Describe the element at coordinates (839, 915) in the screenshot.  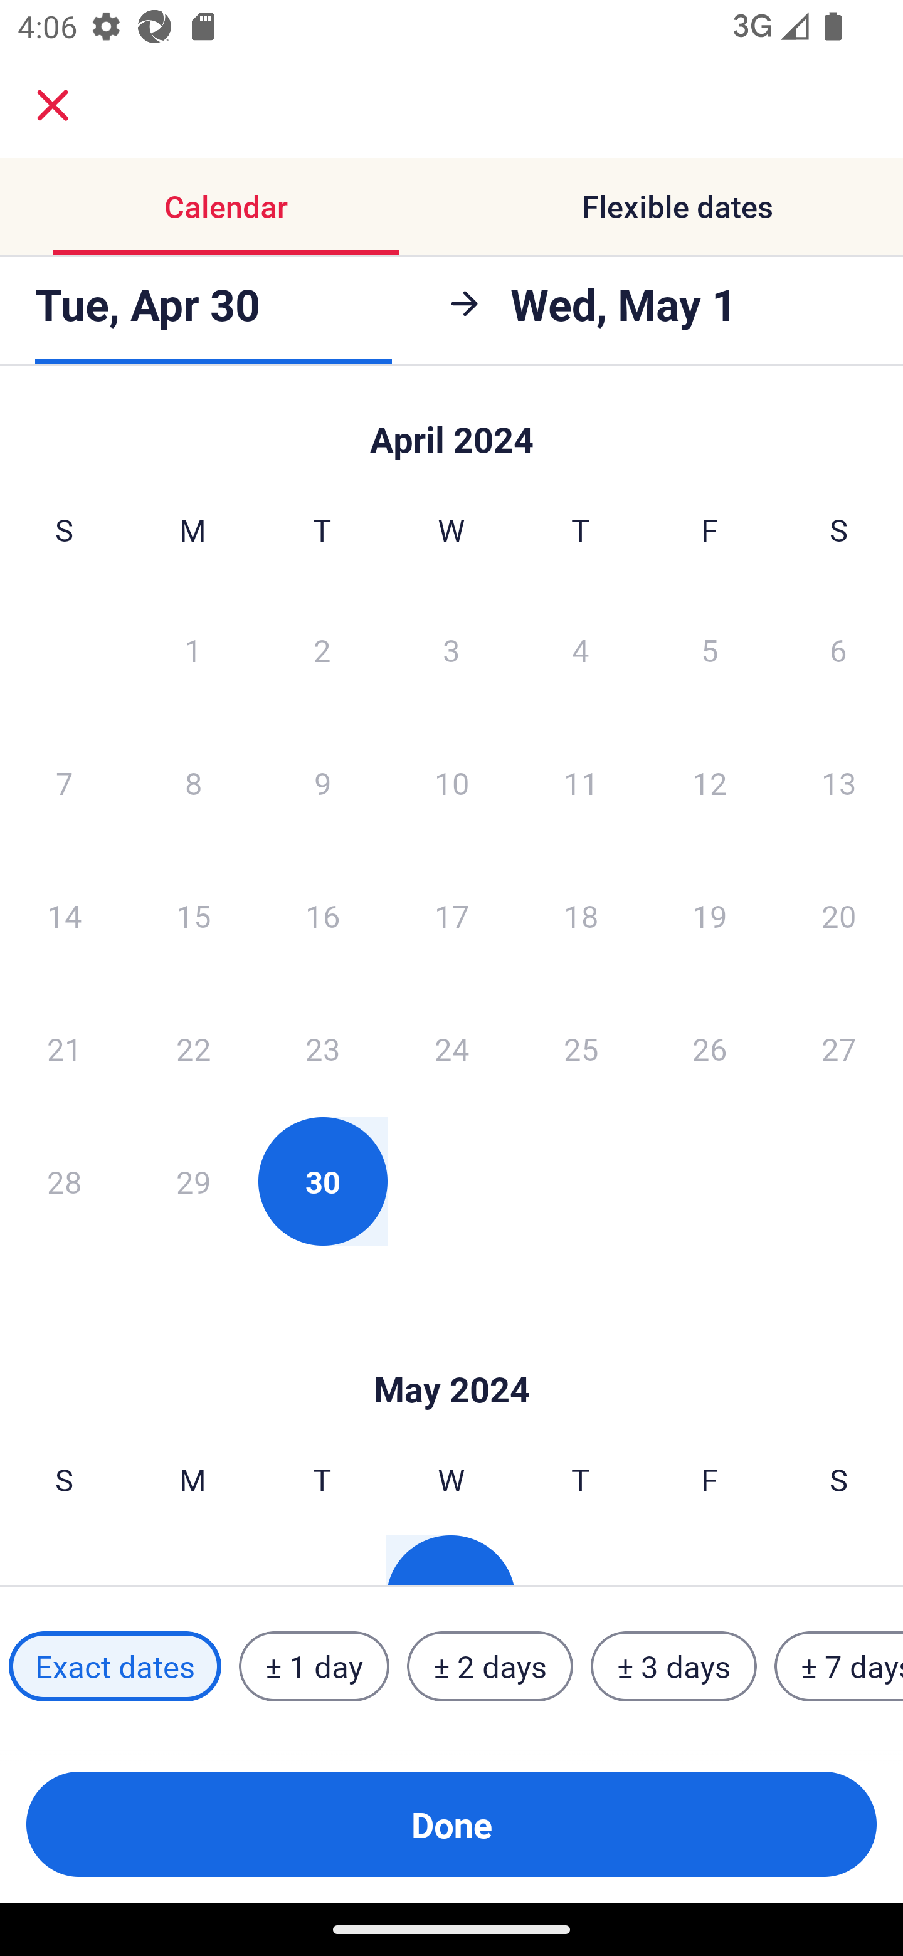
I see `20 Saturday, April 20, 2024` at that location.